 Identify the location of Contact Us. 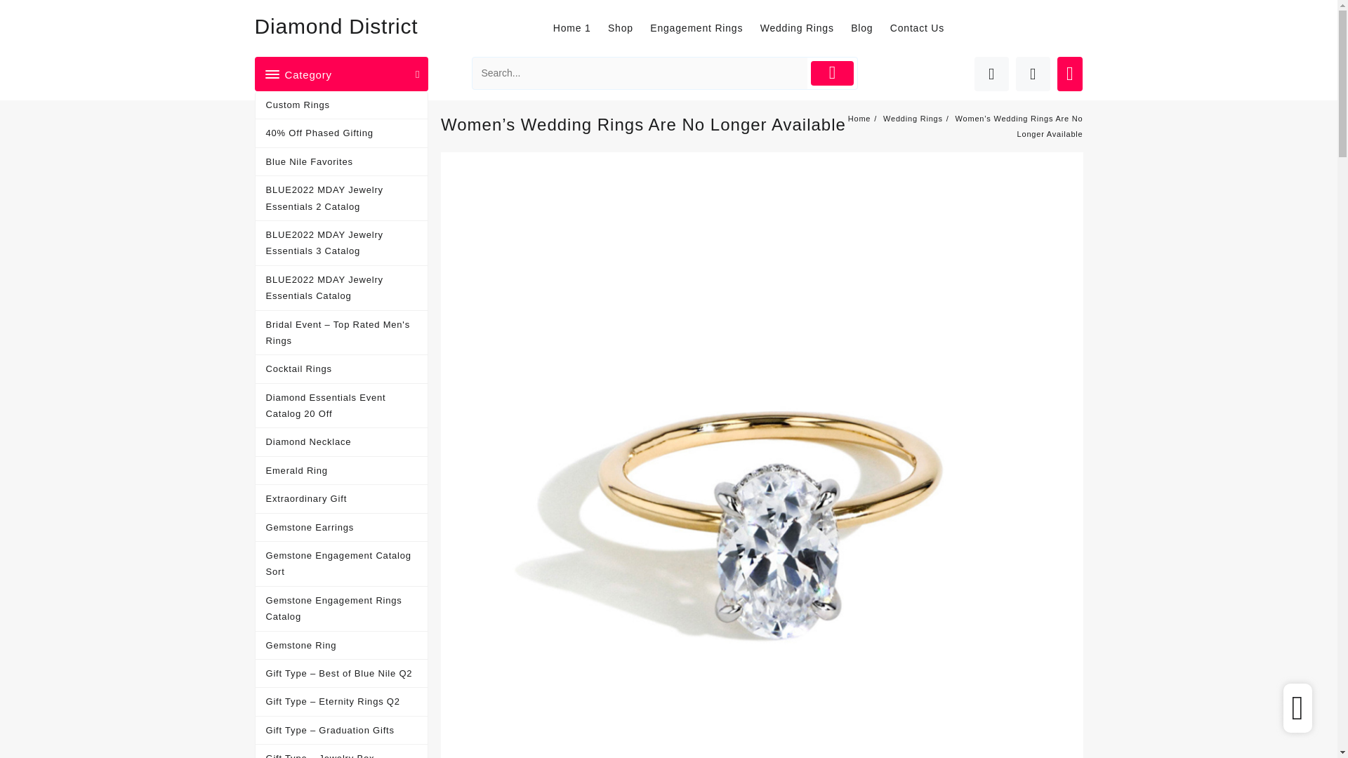
(924, 28).